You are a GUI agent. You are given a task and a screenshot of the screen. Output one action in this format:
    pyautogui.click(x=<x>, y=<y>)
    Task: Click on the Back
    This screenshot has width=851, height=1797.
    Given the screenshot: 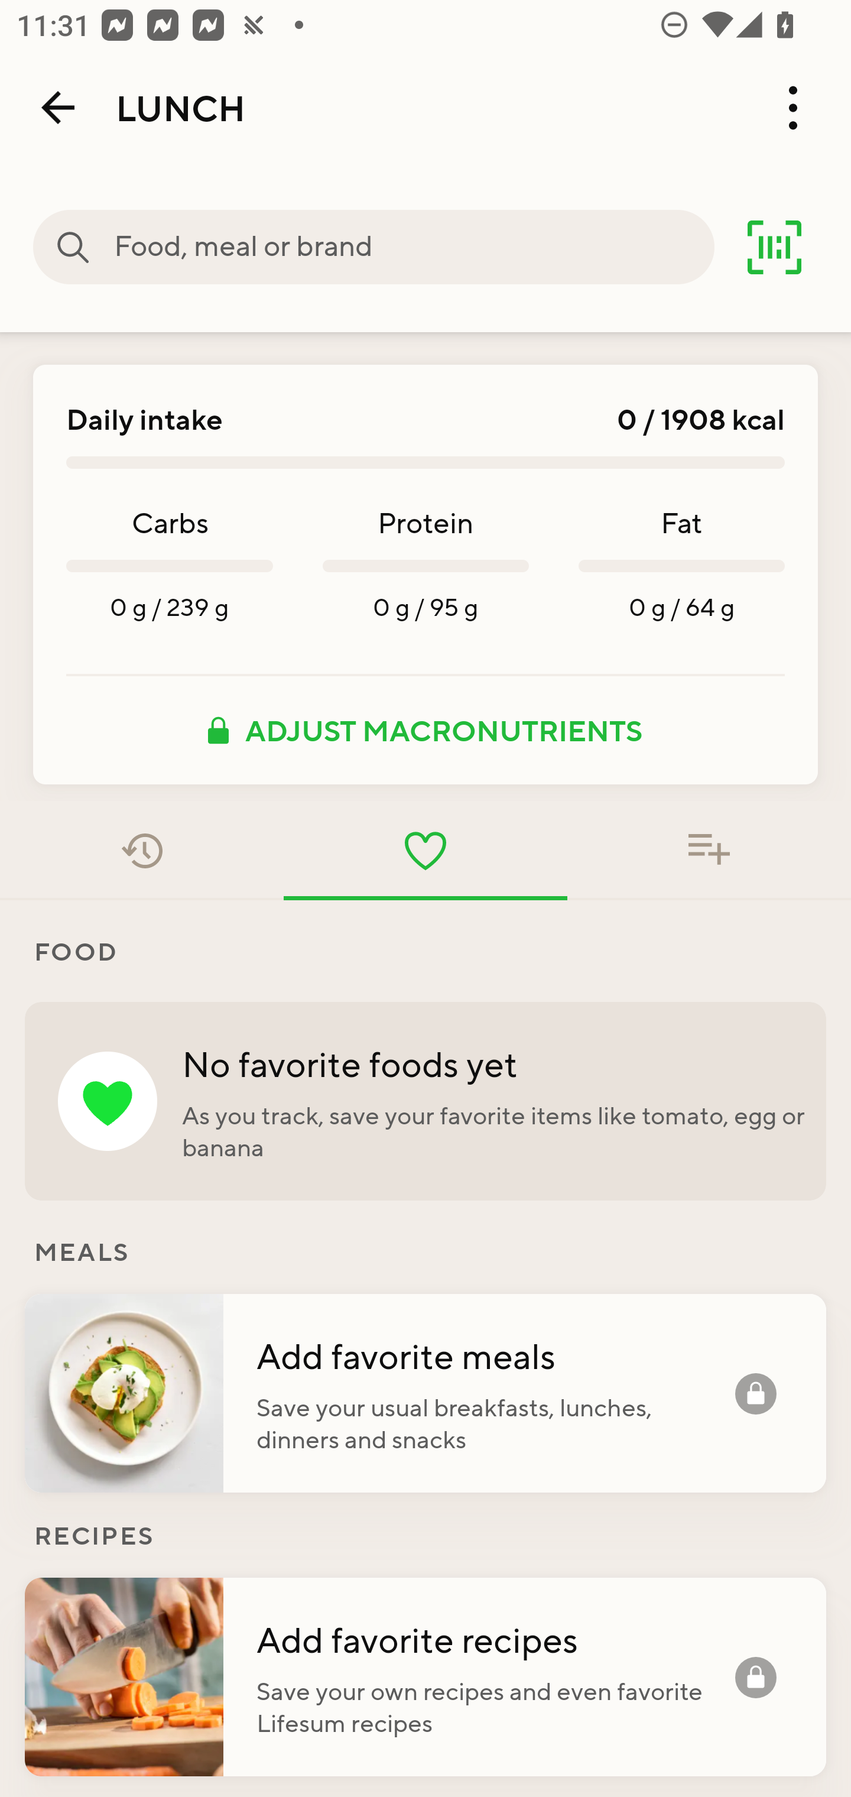 What is the action you would take?
    pyautogui.click(x=58, y=108)
    